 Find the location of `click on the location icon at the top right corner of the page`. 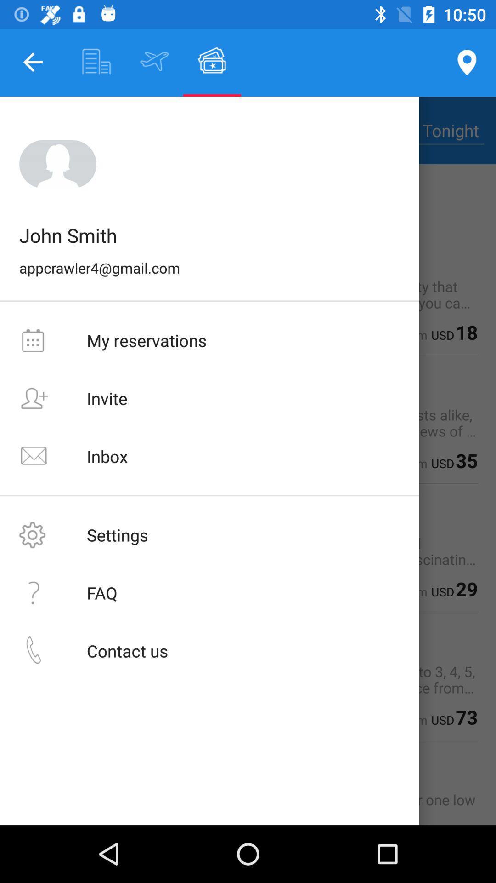

click on the location icon at the top right corner of the page is located at coordinates (467, 63).